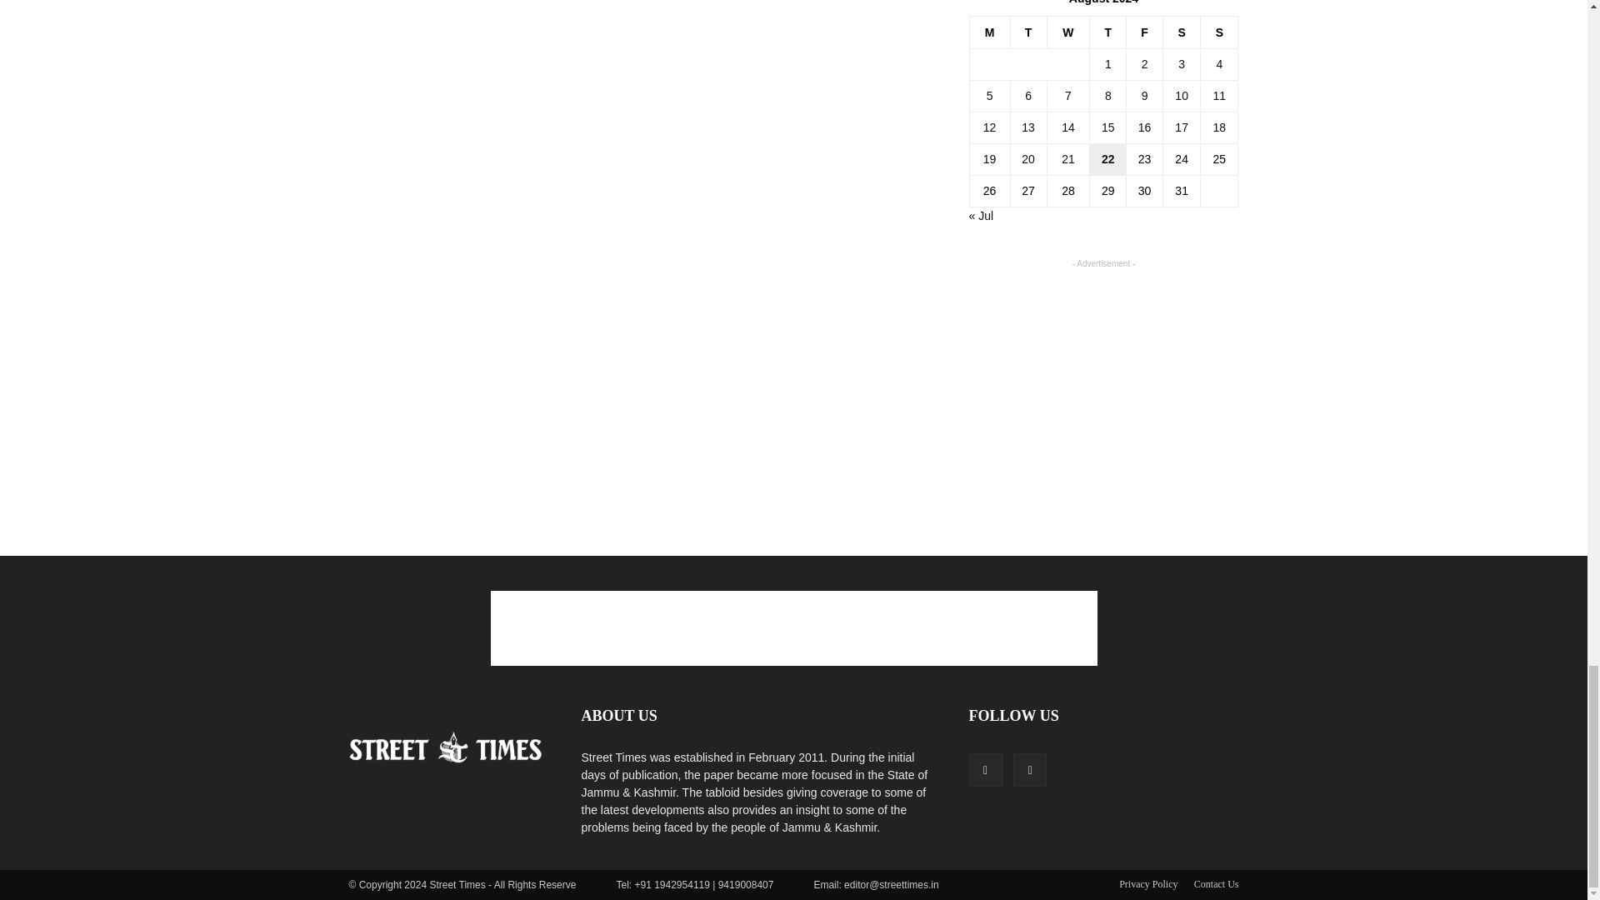  Describe the element at coordinates (1144, 32) in the screenshot. I see `Friday` at that location.